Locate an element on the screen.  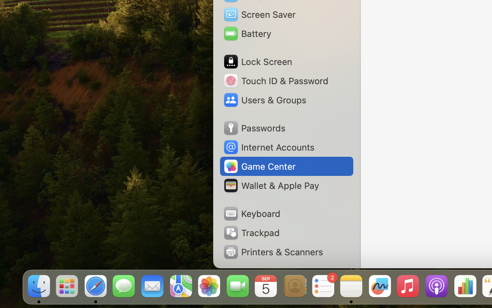
Touch ID & Password is located at coordinates (275, 81).